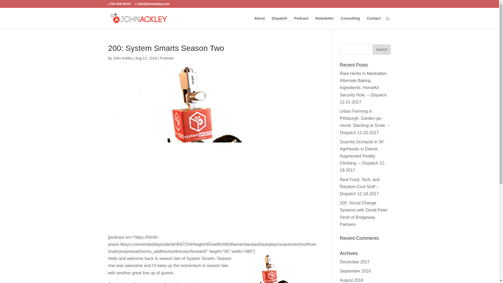  Describe the element at coordinates (123, 58) in the screenshot. I see `John Ackley` at that location.